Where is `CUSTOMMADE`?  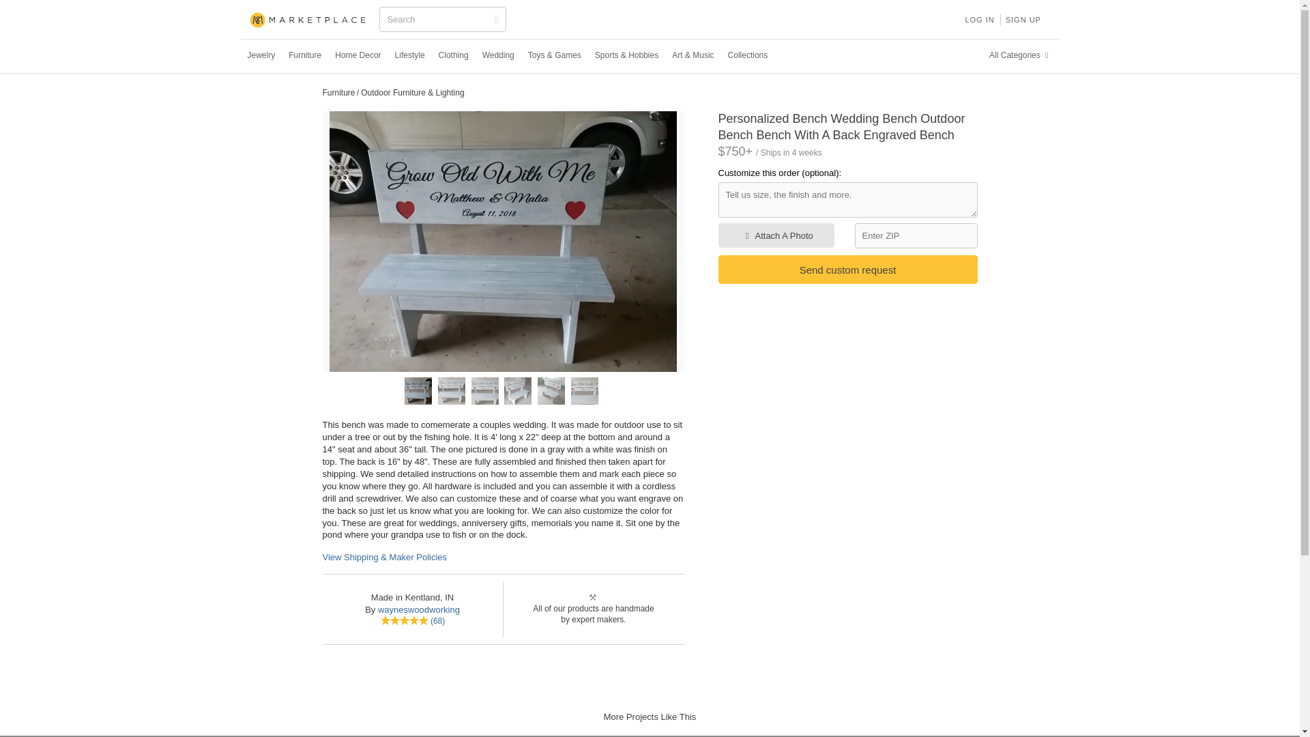
CUSTOMMADE is located at coordinates (308, 20).